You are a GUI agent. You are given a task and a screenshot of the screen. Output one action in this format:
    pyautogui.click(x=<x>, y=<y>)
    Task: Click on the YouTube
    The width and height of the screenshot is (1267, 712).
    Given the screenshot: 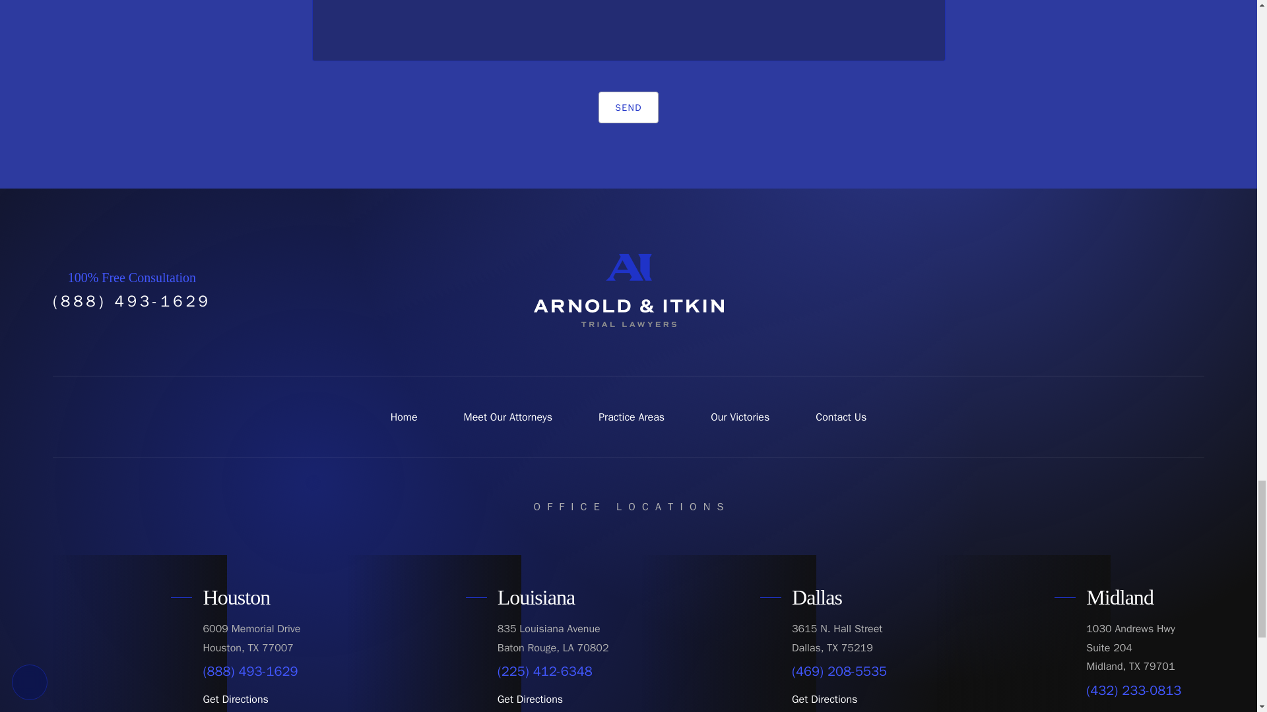 What is the action you would take?
    pyautogui.click(x=1128, y=290)
    